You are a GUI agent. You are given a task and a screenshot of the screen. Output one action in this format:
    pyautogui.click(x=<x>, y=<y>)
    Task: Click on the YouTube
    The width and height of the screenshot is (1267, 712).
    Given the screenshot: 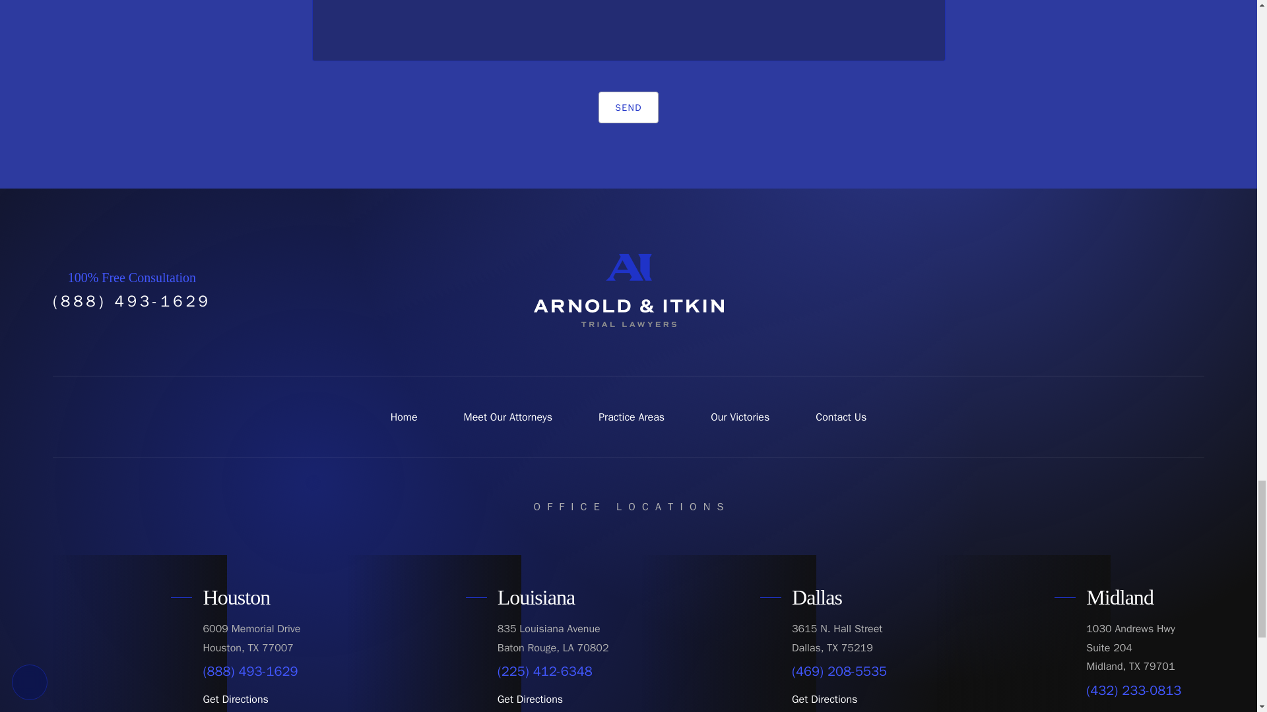 What is the action you would take?
    pyautogui.click(x=1128, y=290)
    